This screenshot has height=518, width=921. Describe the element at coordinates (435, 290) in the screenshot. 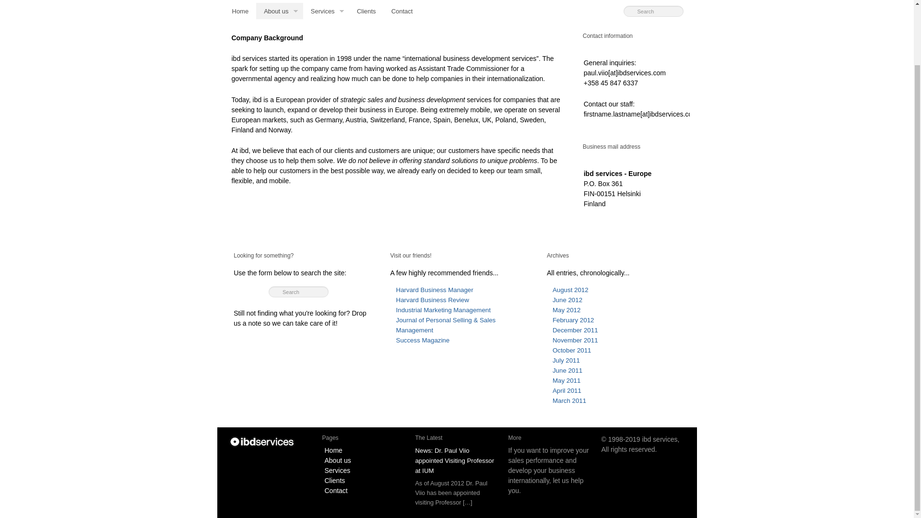

I see `Harvard Business Manager` at that location.